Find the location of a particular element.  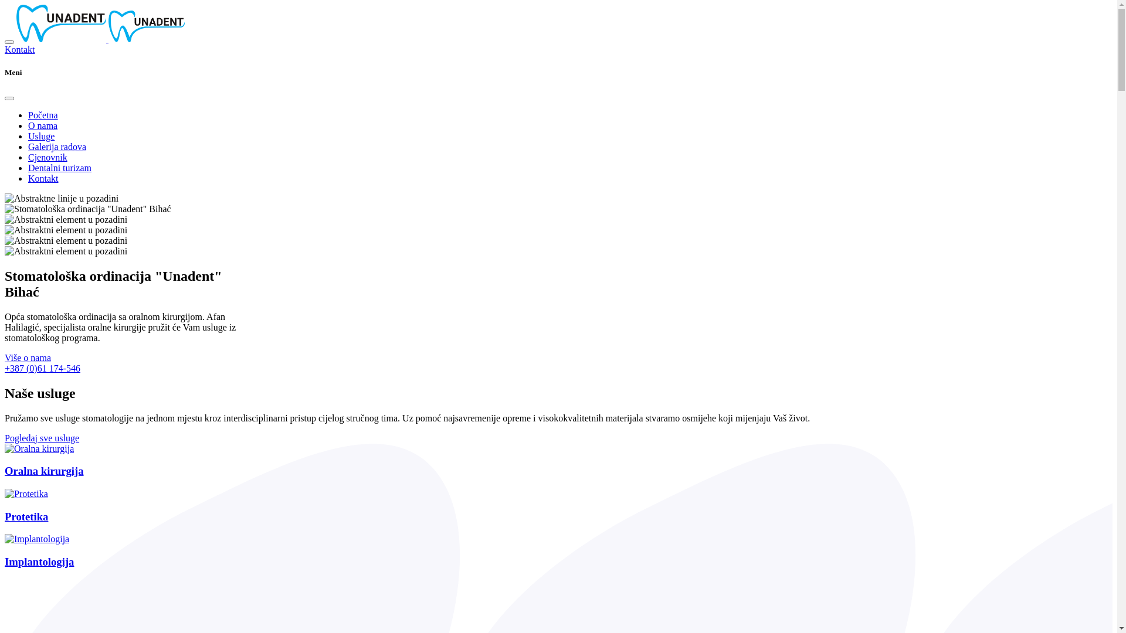

Galerija radova is located at coordinates (57, 147).